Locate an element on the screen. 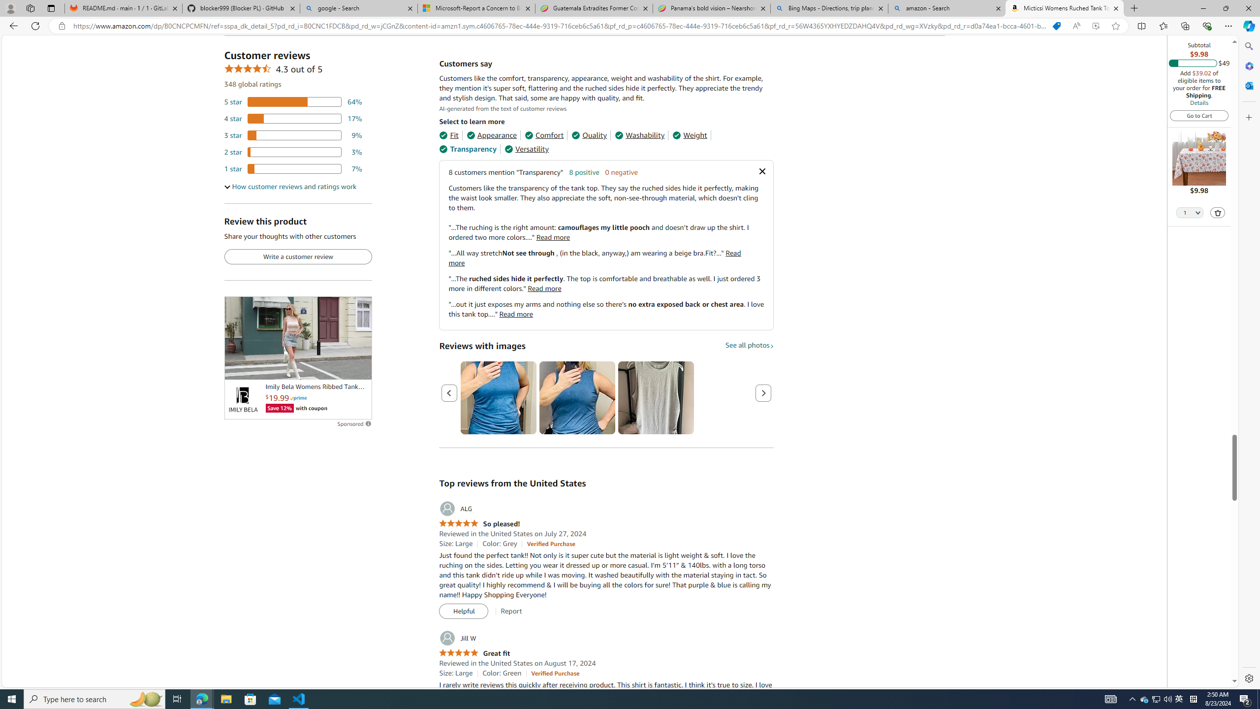  How customer reviews and ratings work is located at coordinates (290, 187).